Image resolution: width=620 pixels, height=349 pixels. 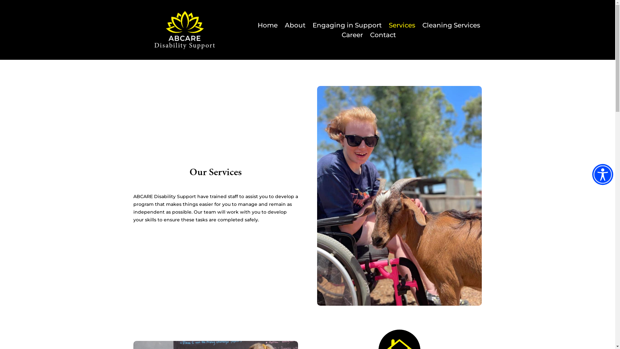 I want to click on ABCARE-Services-3, so click(x=399, y=196).